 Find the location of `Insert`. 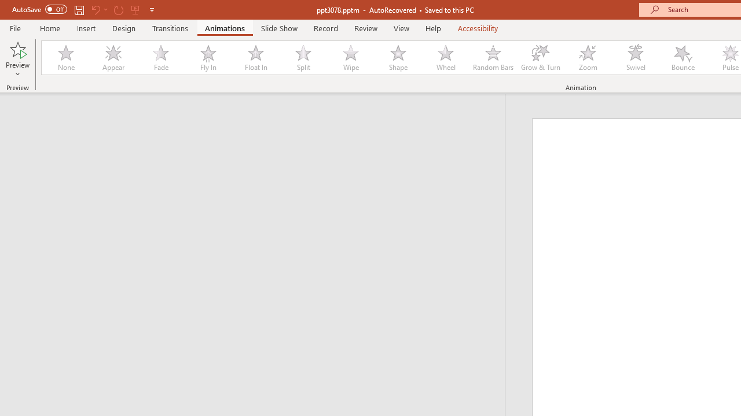

Insert is located at coordinates (87, 28).